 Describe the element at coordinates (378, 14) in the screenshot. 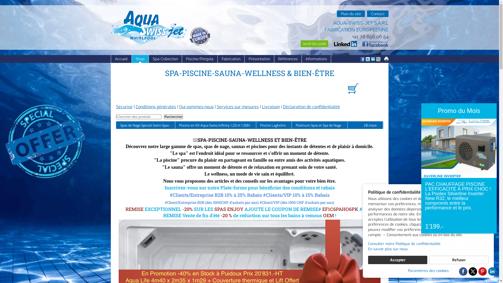

I see `Contact` at that location.